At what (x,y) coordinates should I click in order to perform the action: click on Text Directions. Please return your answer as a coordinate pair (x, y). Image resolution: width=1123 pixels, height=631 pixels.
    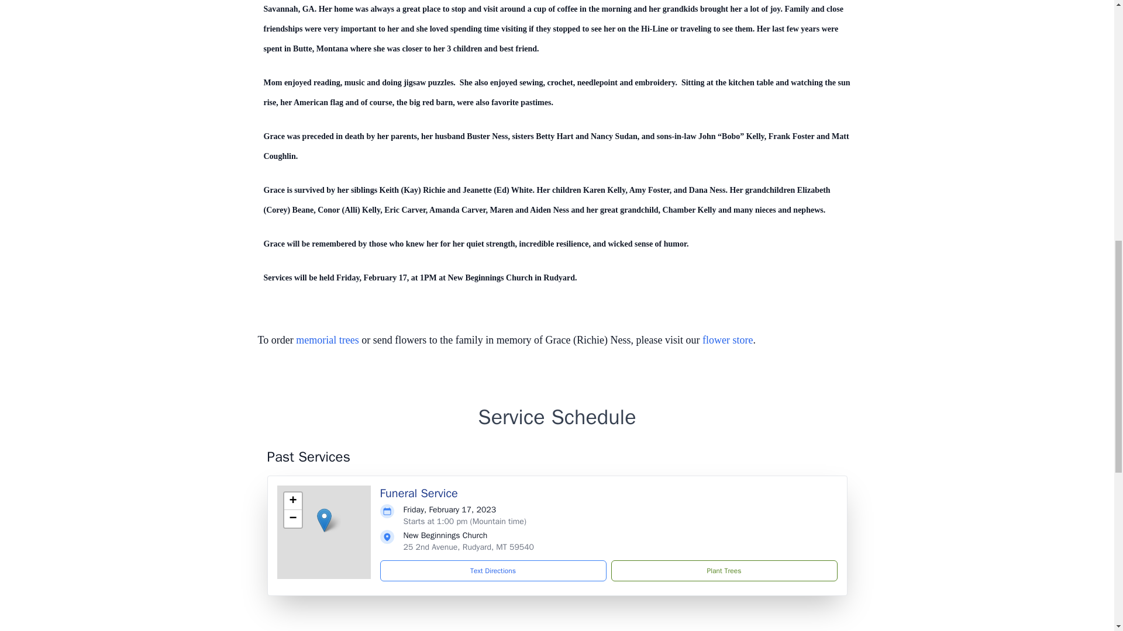
    Looking at the image, I should click on (493, 570).